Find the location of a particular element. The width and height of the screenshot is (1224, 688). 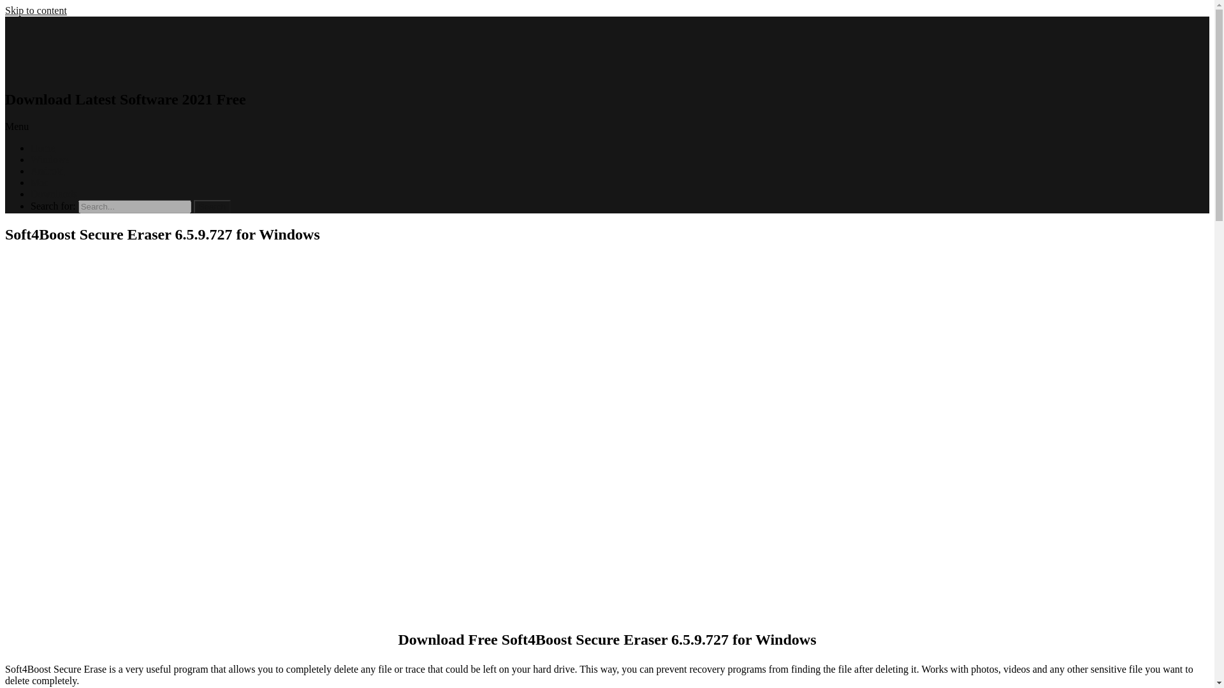

Mac is located at coordinates (40, 182).